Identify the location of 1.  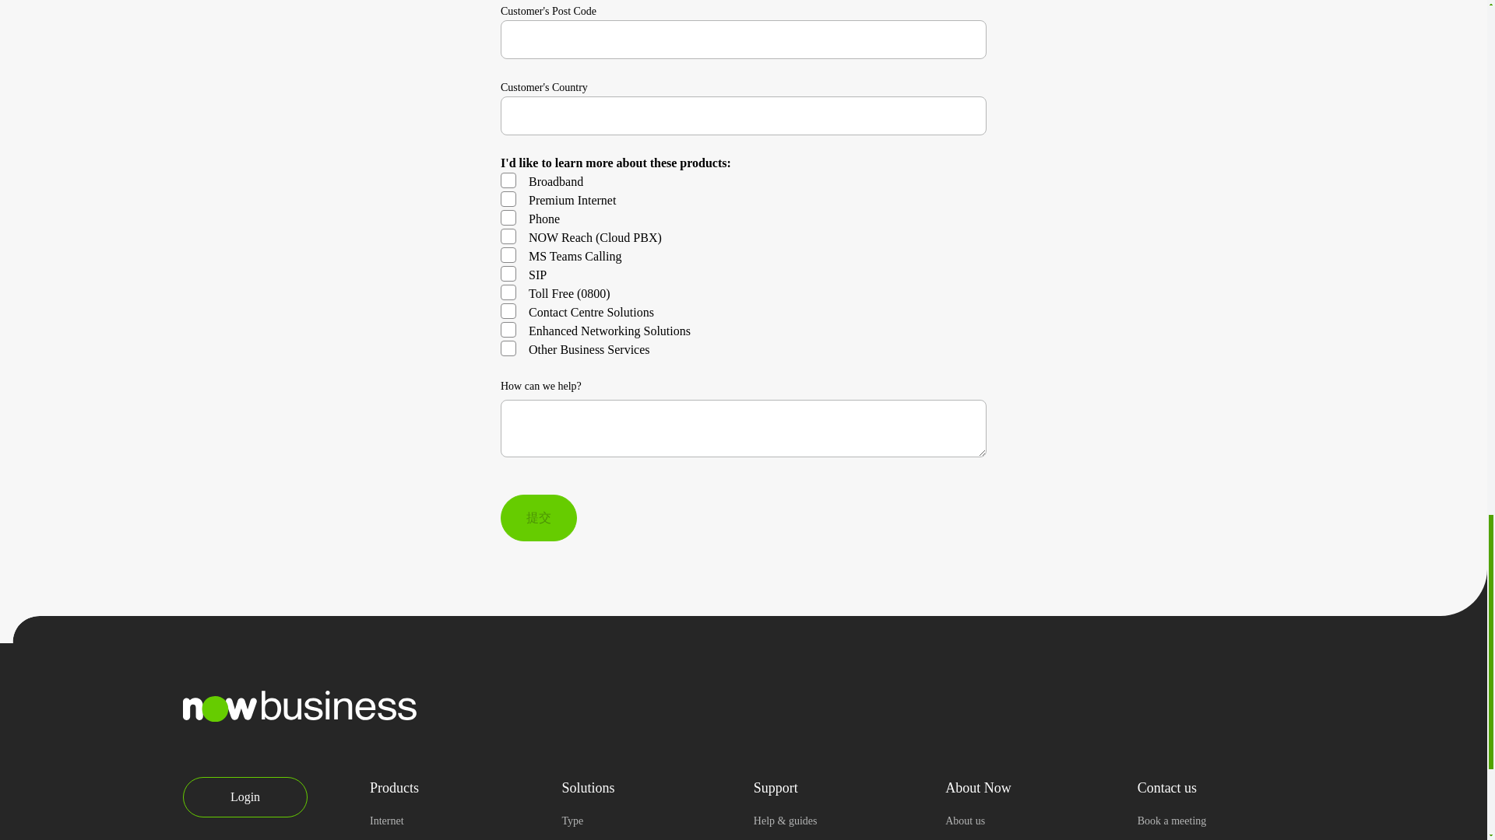
(508, 199).